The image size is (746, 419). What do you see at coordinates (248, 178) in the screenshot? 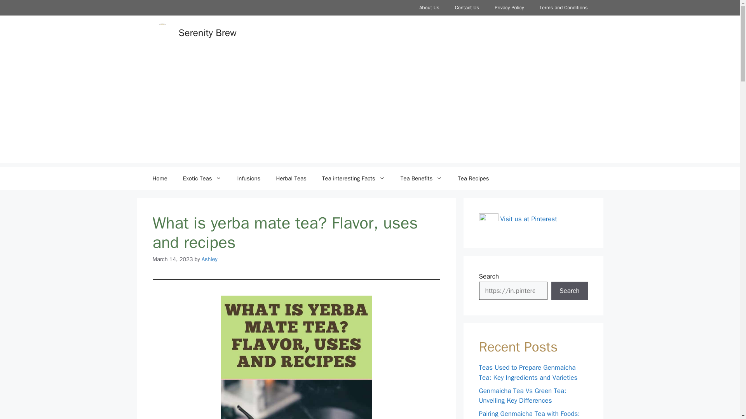
I see `Infusions` at bounding box center [248, 178].